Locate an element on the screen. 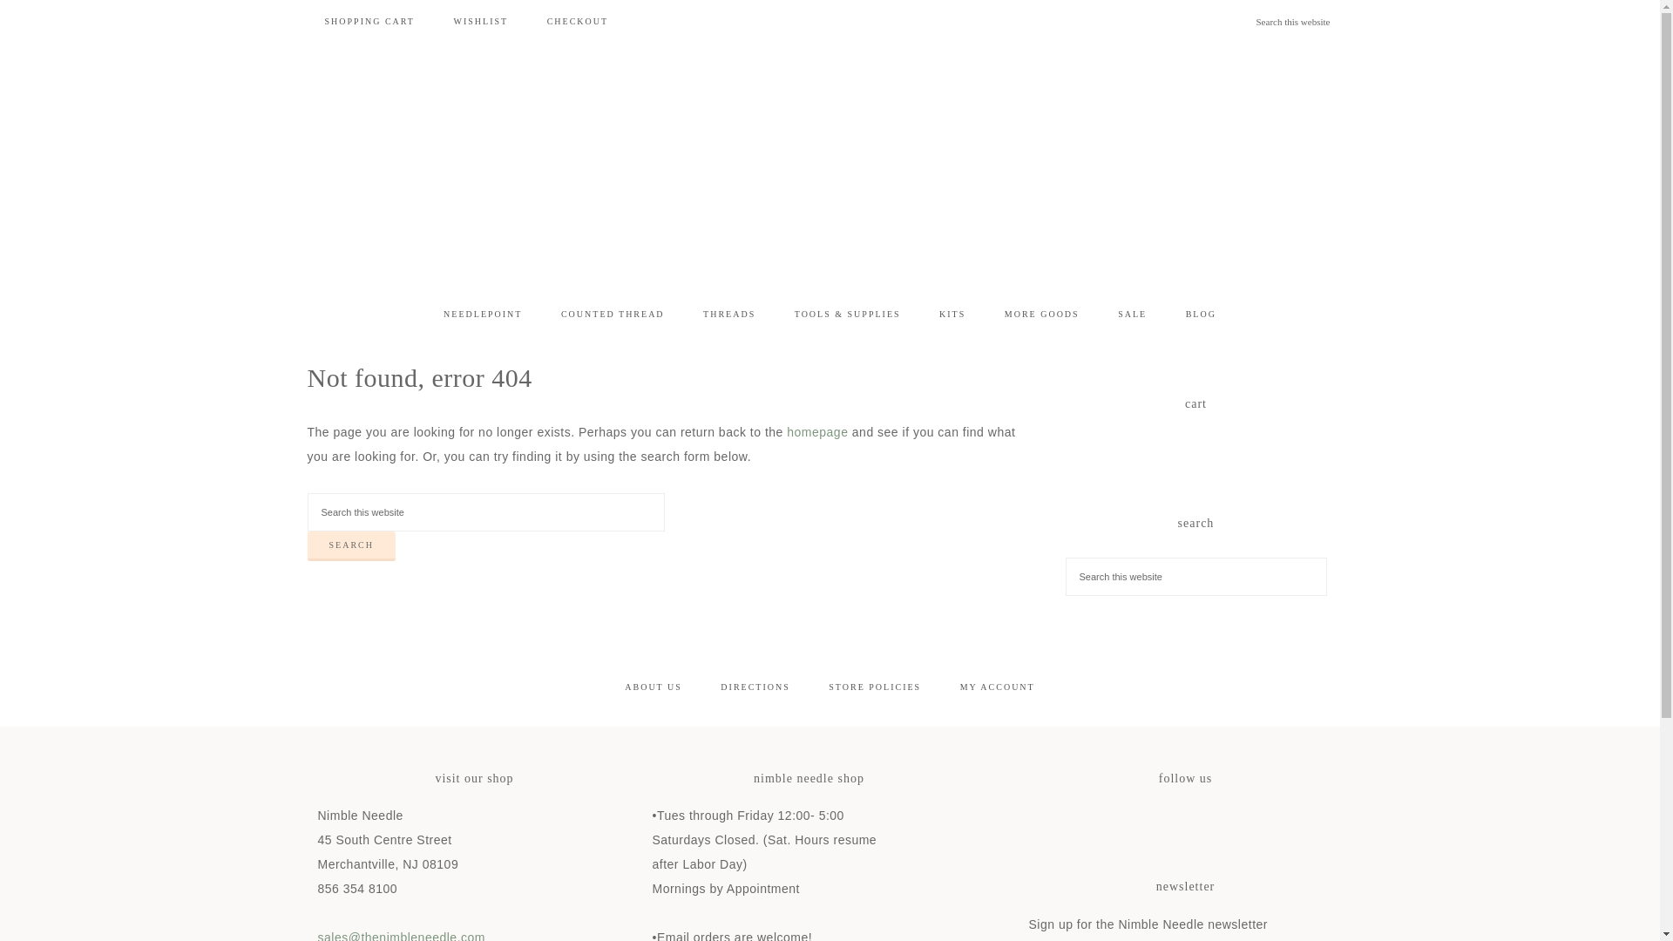  NEEDLEPOINT is located at coordinates (483, 314).